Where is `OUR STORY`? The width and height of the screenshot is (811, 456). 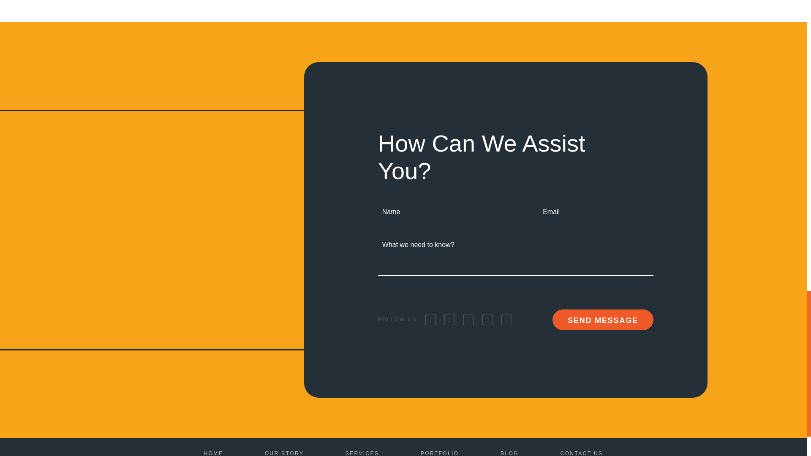 OUR STORY is located at coordinates (285, 453).